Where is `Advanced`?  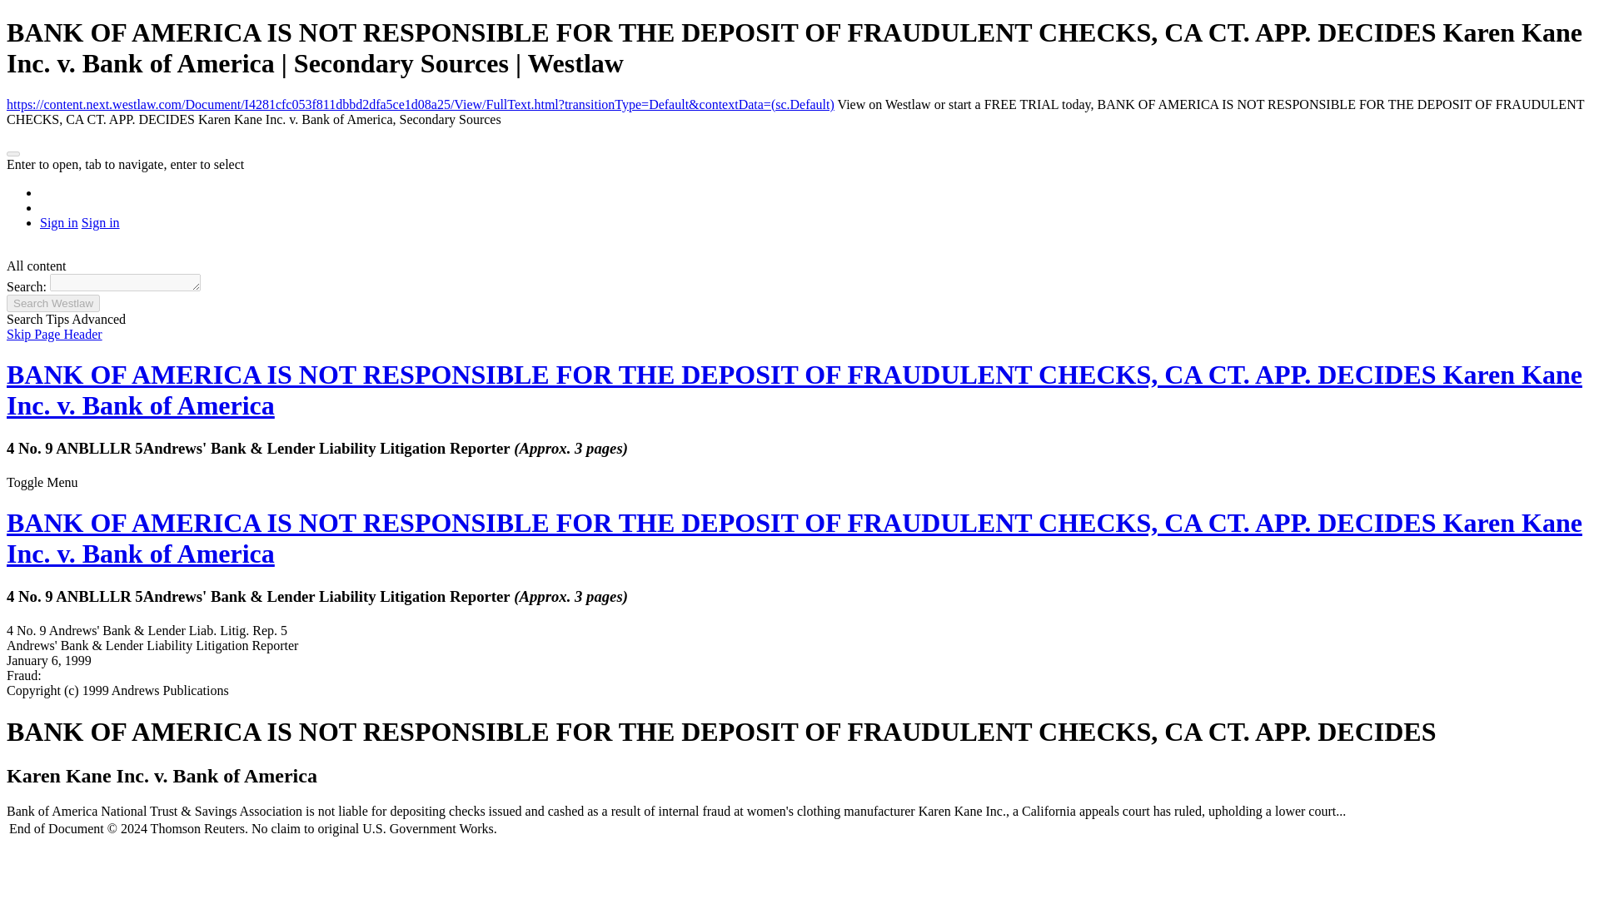 Advanced is located at coordinates (98, 319).